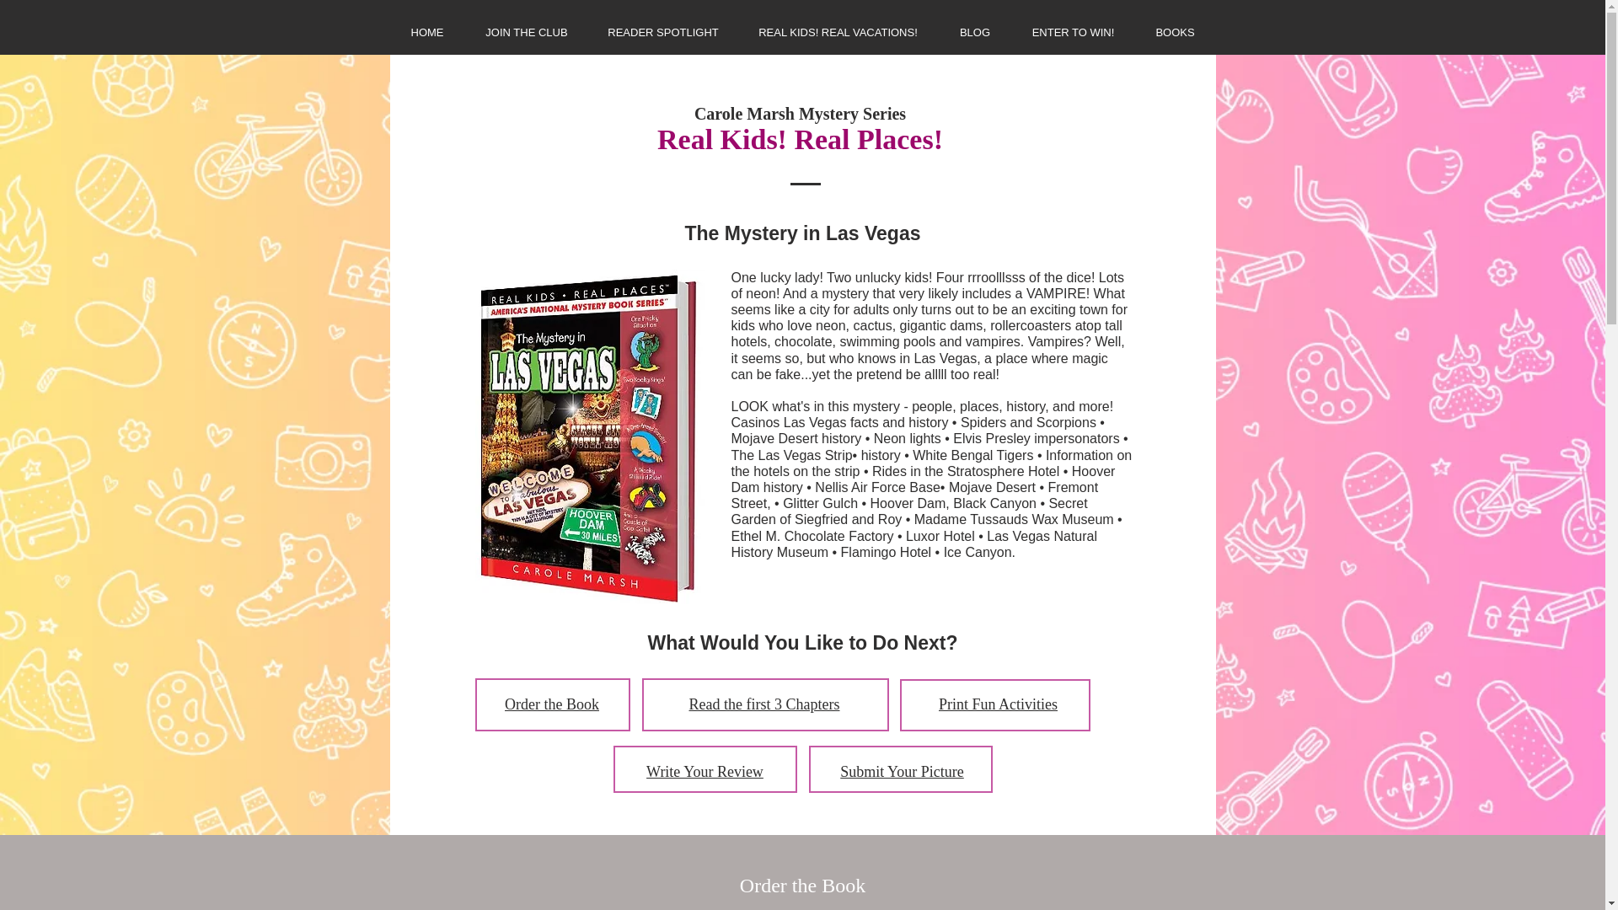 The width and height of the screenshot is (1618, 910). What do you see at coordinates (902, 772) in the screenshot?
I see `Submit Your Picture` at bounding box center [902, 772].